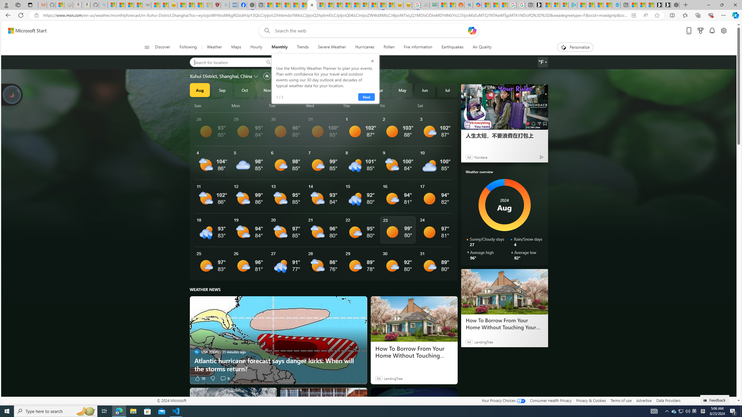 This screenshot has height=417, width=742. I want to click on Personalize, so click(575, 47).